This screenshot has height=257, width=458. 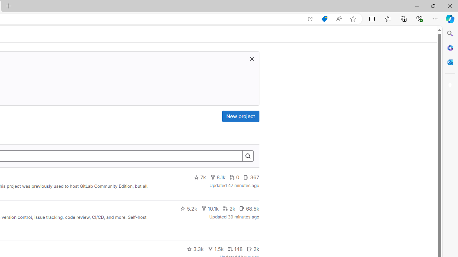 What do you see at coordinates (252, 59) in the screenshot?
I see `Dismiss trial promotion` at bounding box center [252, 59].